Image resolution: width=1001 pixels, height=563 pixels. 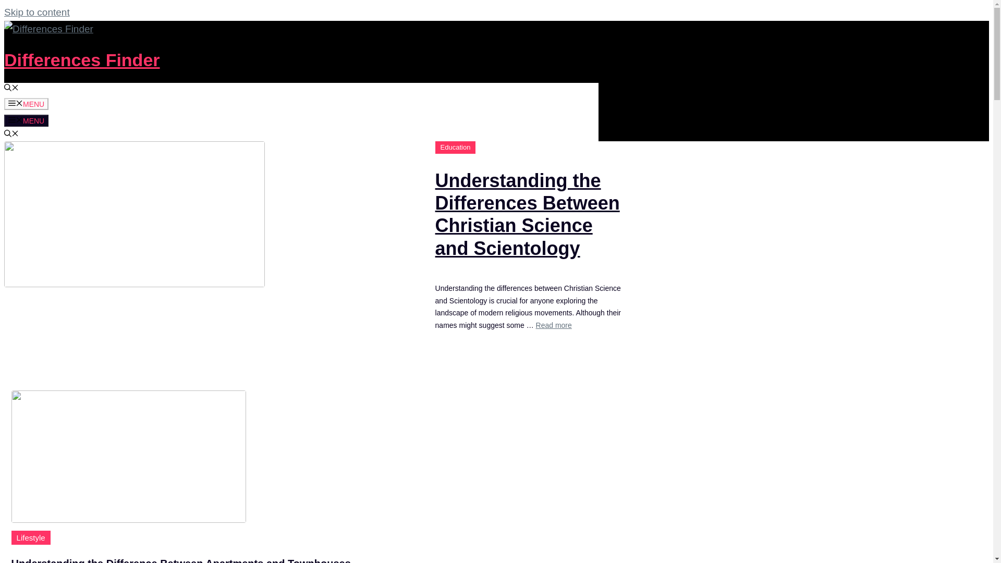 I want to click on MENU, so click(x=26, y=103).